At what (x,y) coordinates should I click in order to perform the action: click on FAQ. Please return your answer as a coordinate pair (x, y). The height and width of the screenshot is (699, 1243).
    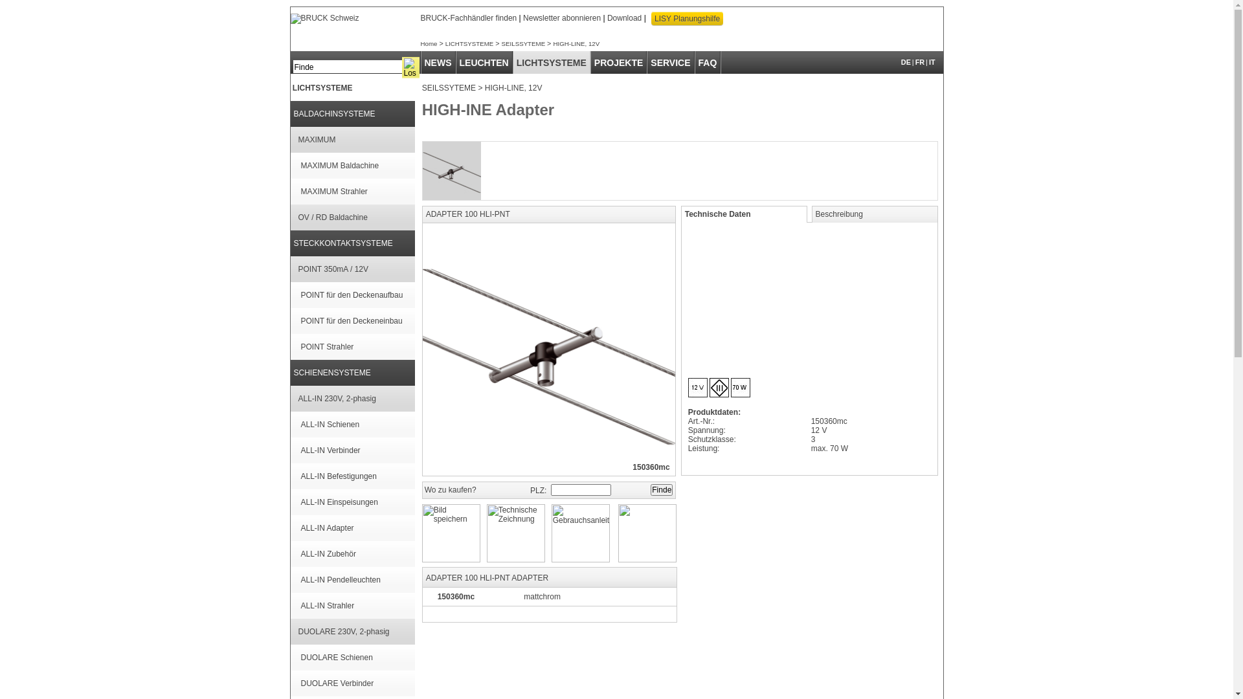
    Looking at the image, I should click on (708, 63).